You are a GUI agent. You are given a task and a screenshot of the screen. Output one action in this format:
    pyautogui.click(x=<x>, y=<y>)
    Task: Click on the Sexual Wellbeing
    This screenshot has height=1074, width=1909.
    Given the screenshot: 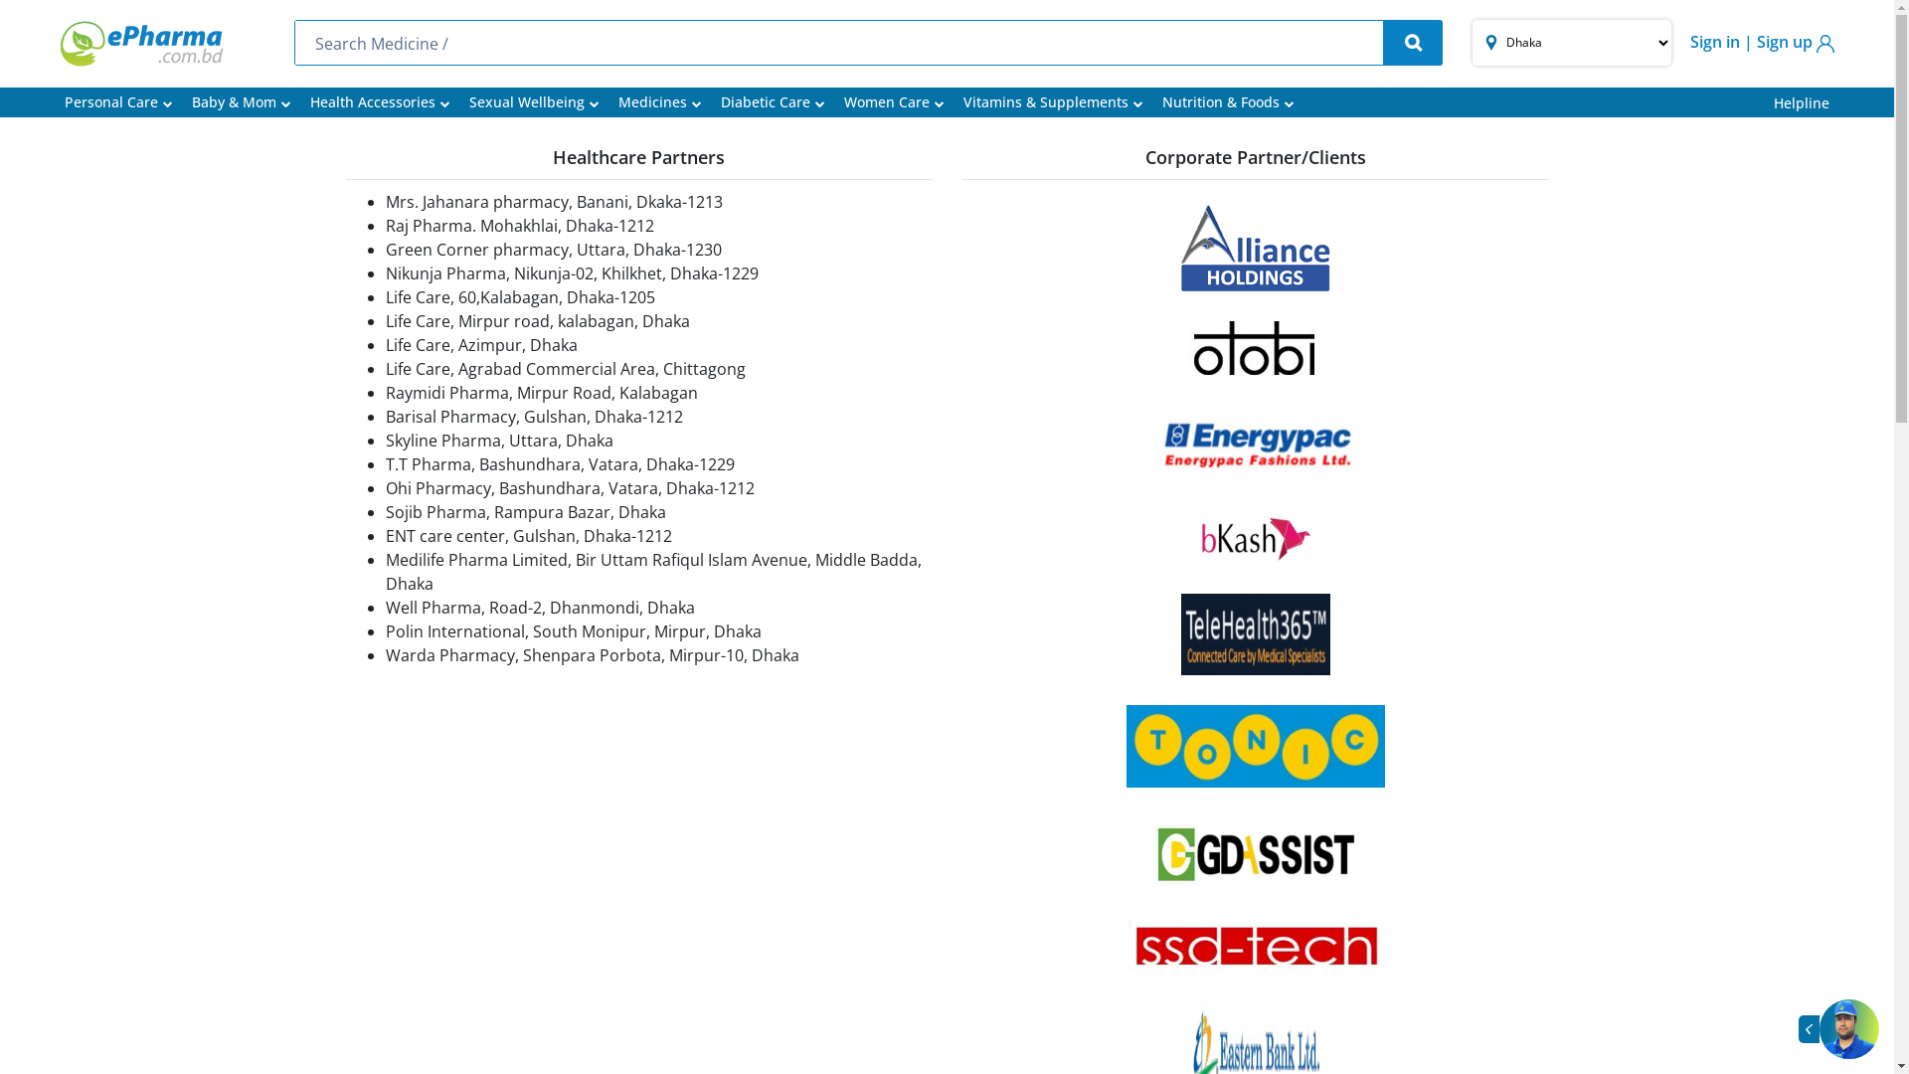 What is the action you would take?
    pyautogui.click(x=535, y=103)
    